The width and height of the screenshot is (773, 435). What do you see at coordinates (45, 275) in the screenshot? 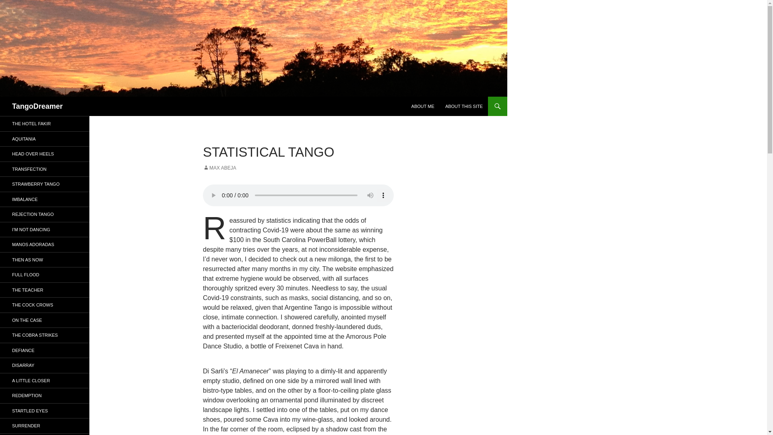
I see `FULL FLOOD` at bounding box center [45, 275].